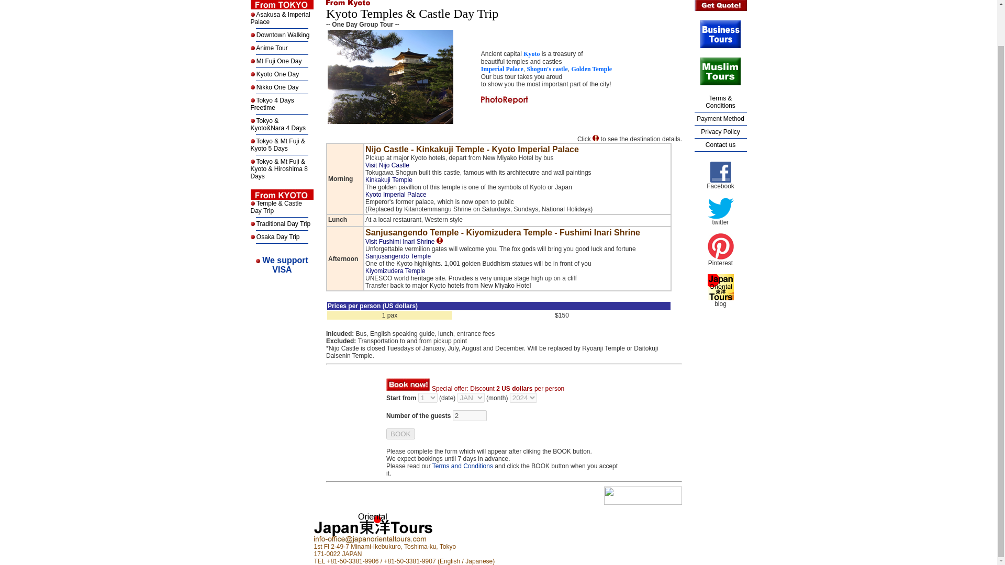 Image resolution: width=1005 pixels, height=565 pixels. Describe the element at coordinates (720, 119) in the screenshot. I see `Payment Method` at that location.